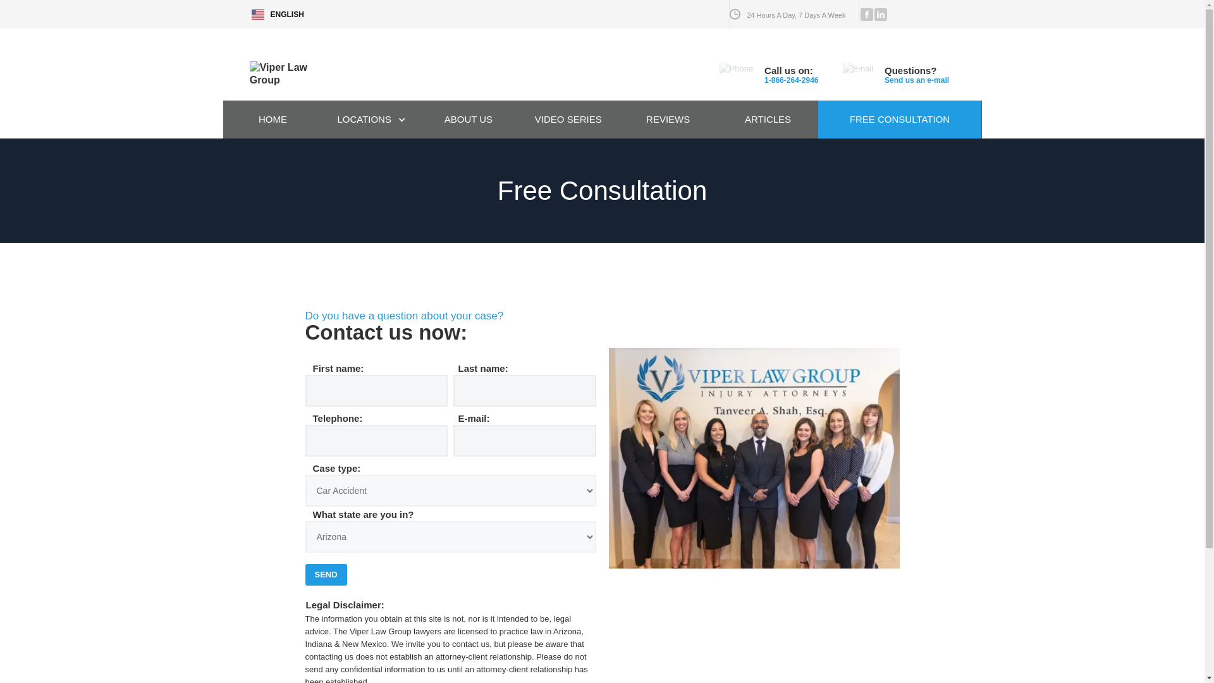 This screenshot has height=683, width=1214. I want to click on Legal Disclaimer:, so click(450, 605).